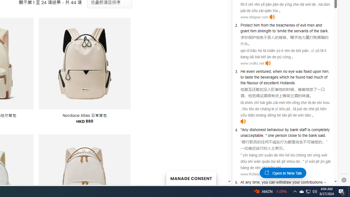 The width and height of the screenshot is (350, 197). What do you see at coordinates (275, 129) in the screenshot?
I see `behaviour` at bounding box center [275, 129].